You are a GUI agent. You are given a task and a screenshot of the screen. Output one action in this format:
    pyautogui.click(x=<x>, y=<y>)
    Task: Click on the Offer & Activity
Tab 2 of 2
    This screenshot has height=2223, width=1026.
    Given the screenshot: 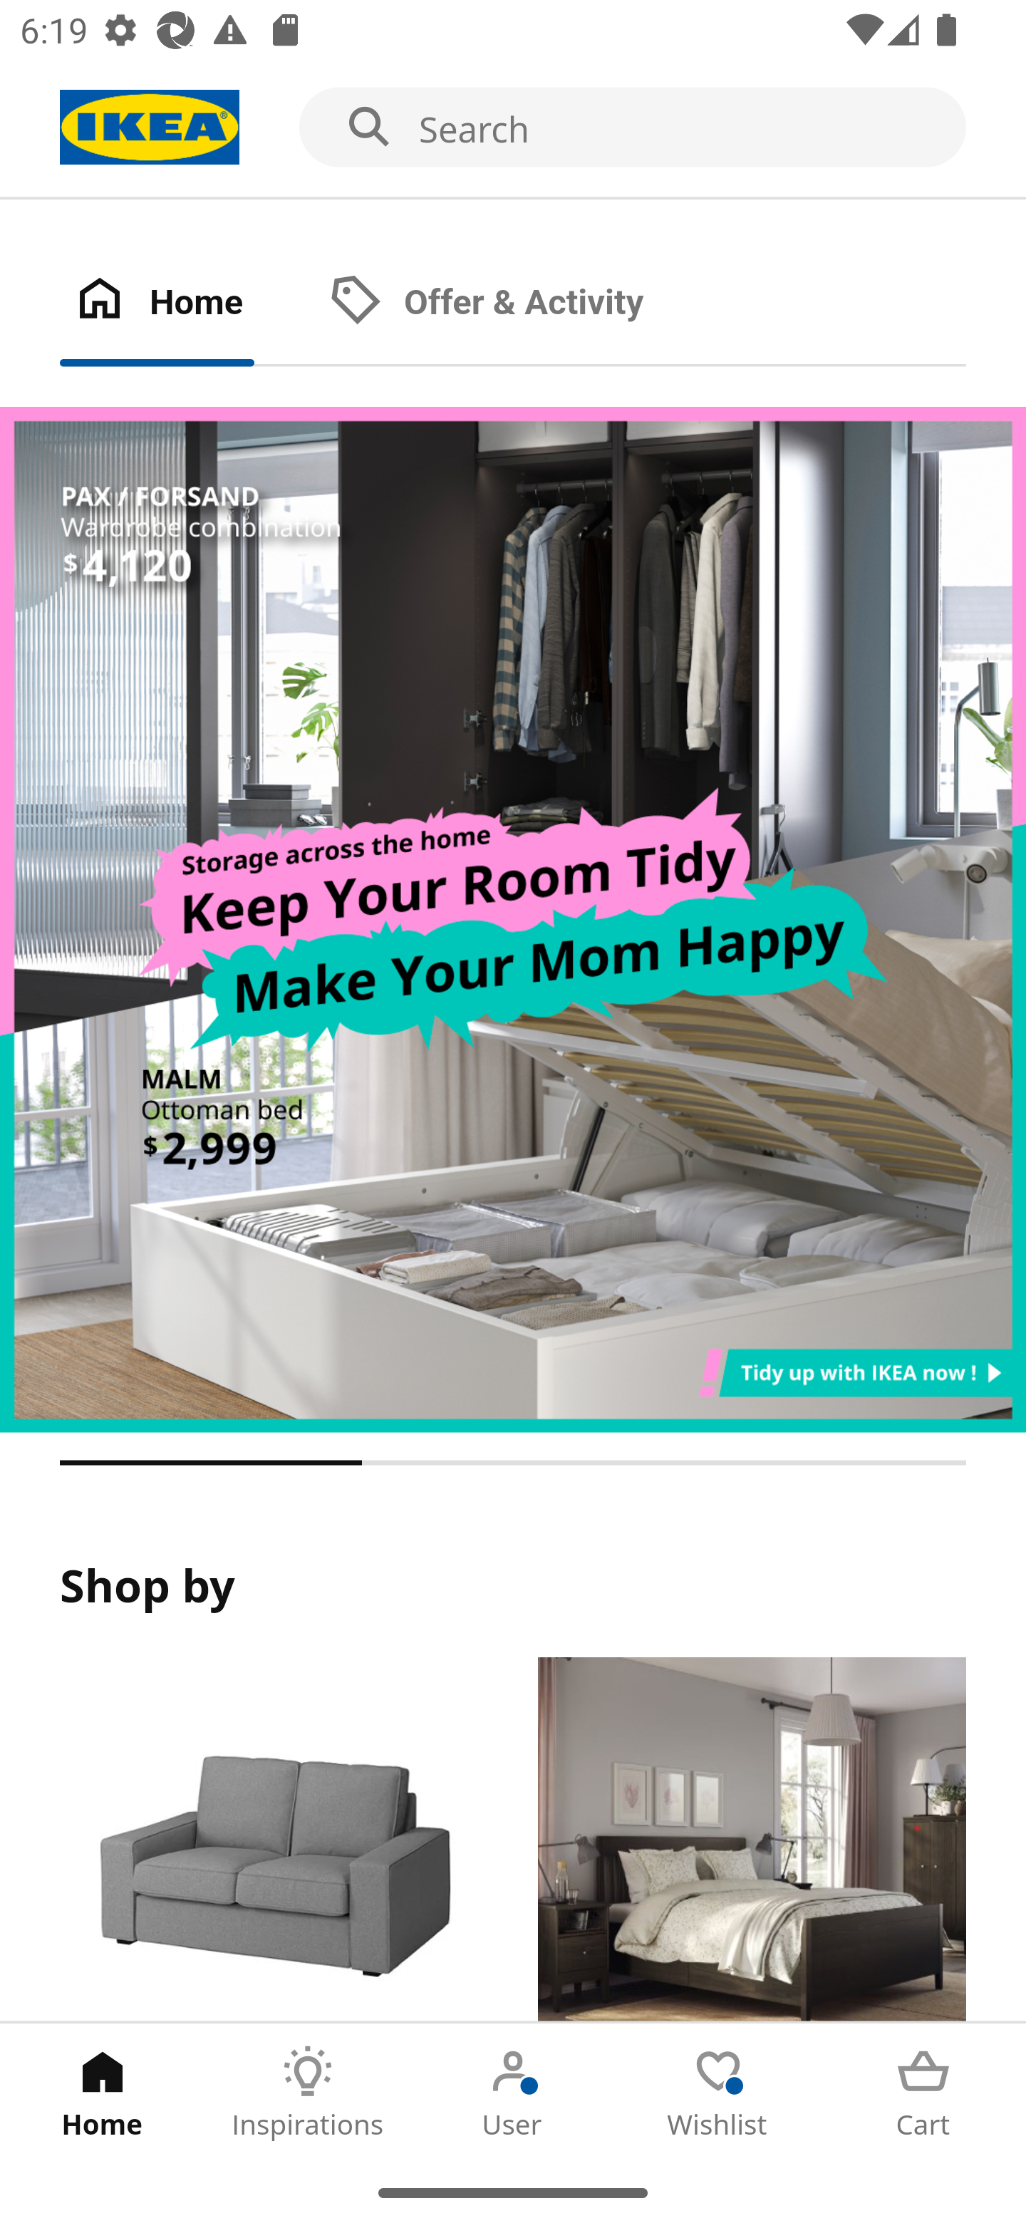 What is the action you would take?
    pyautogui.click(x=514, y=303)
    